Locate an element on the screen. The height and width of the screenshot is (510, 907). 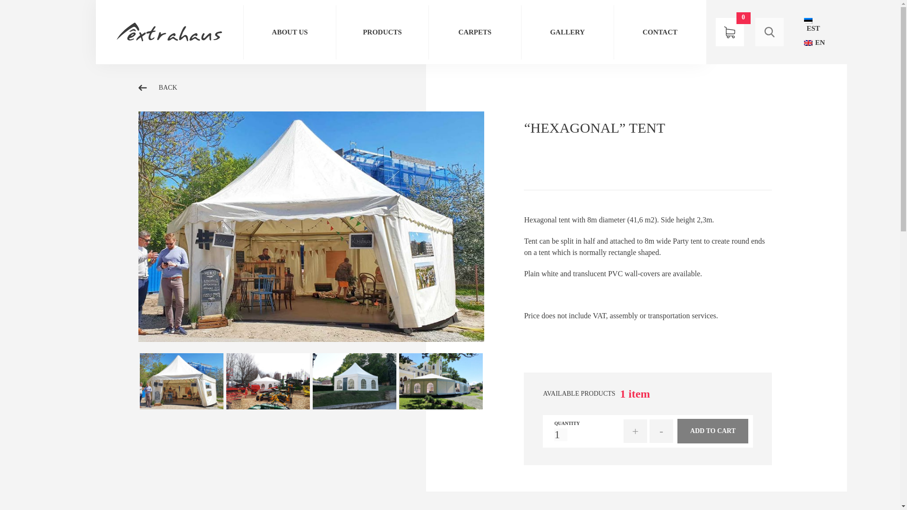
ABOUT US is located at coordinates (290, 32).